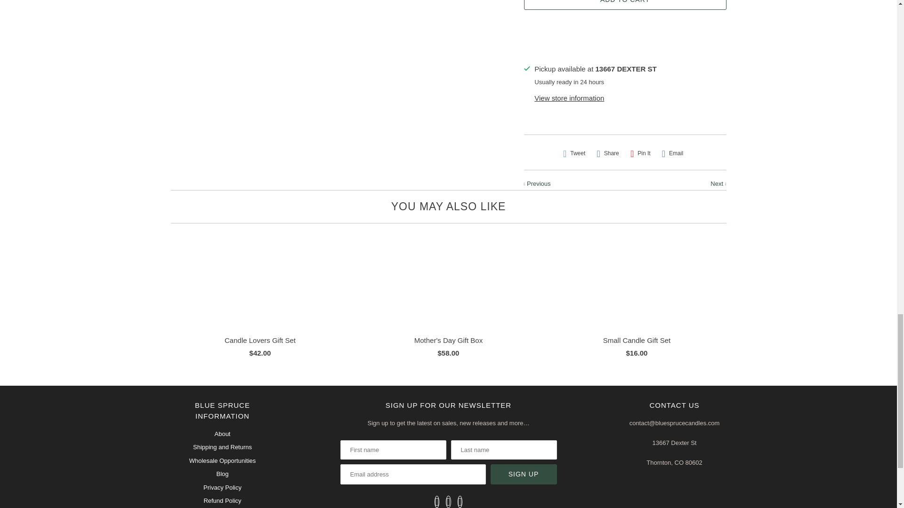 The image size is (904, 508). I want to click on Email this to a friend, so click(672, 153).